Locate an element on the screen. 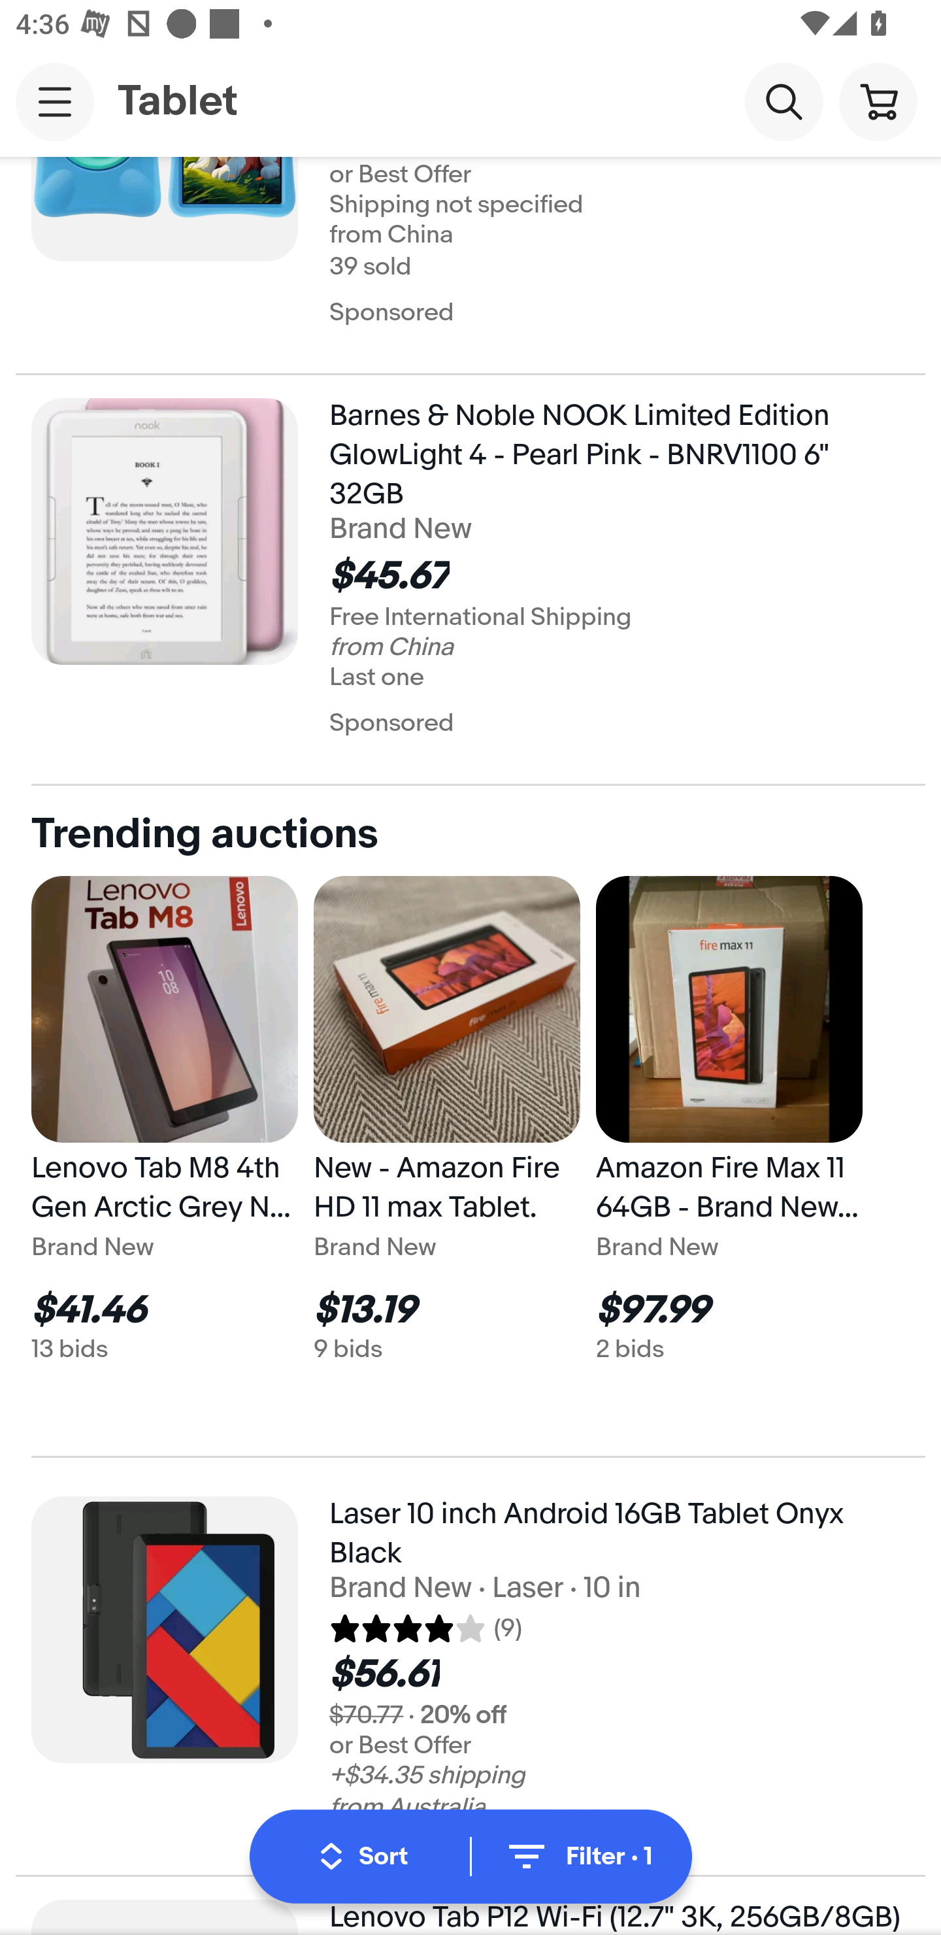 The image size is (941, 1935). Search is located at coordinates (784, 101).